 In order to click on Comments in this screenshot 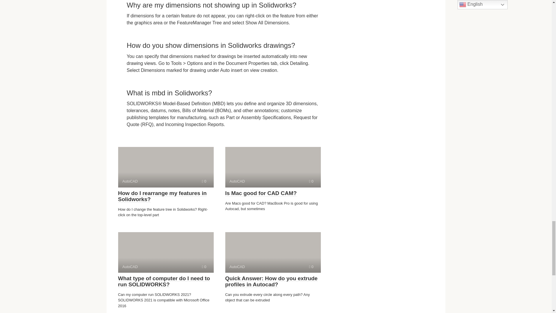, I will do `click(166, 252)`.